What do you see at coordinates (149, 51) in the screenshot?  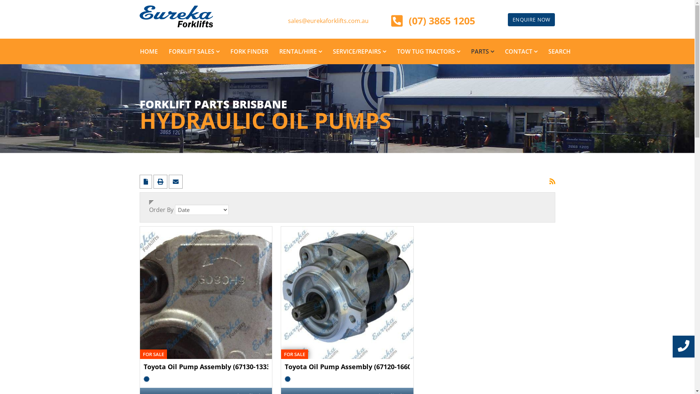 I see `HOME` at bounding box center [149, 51].